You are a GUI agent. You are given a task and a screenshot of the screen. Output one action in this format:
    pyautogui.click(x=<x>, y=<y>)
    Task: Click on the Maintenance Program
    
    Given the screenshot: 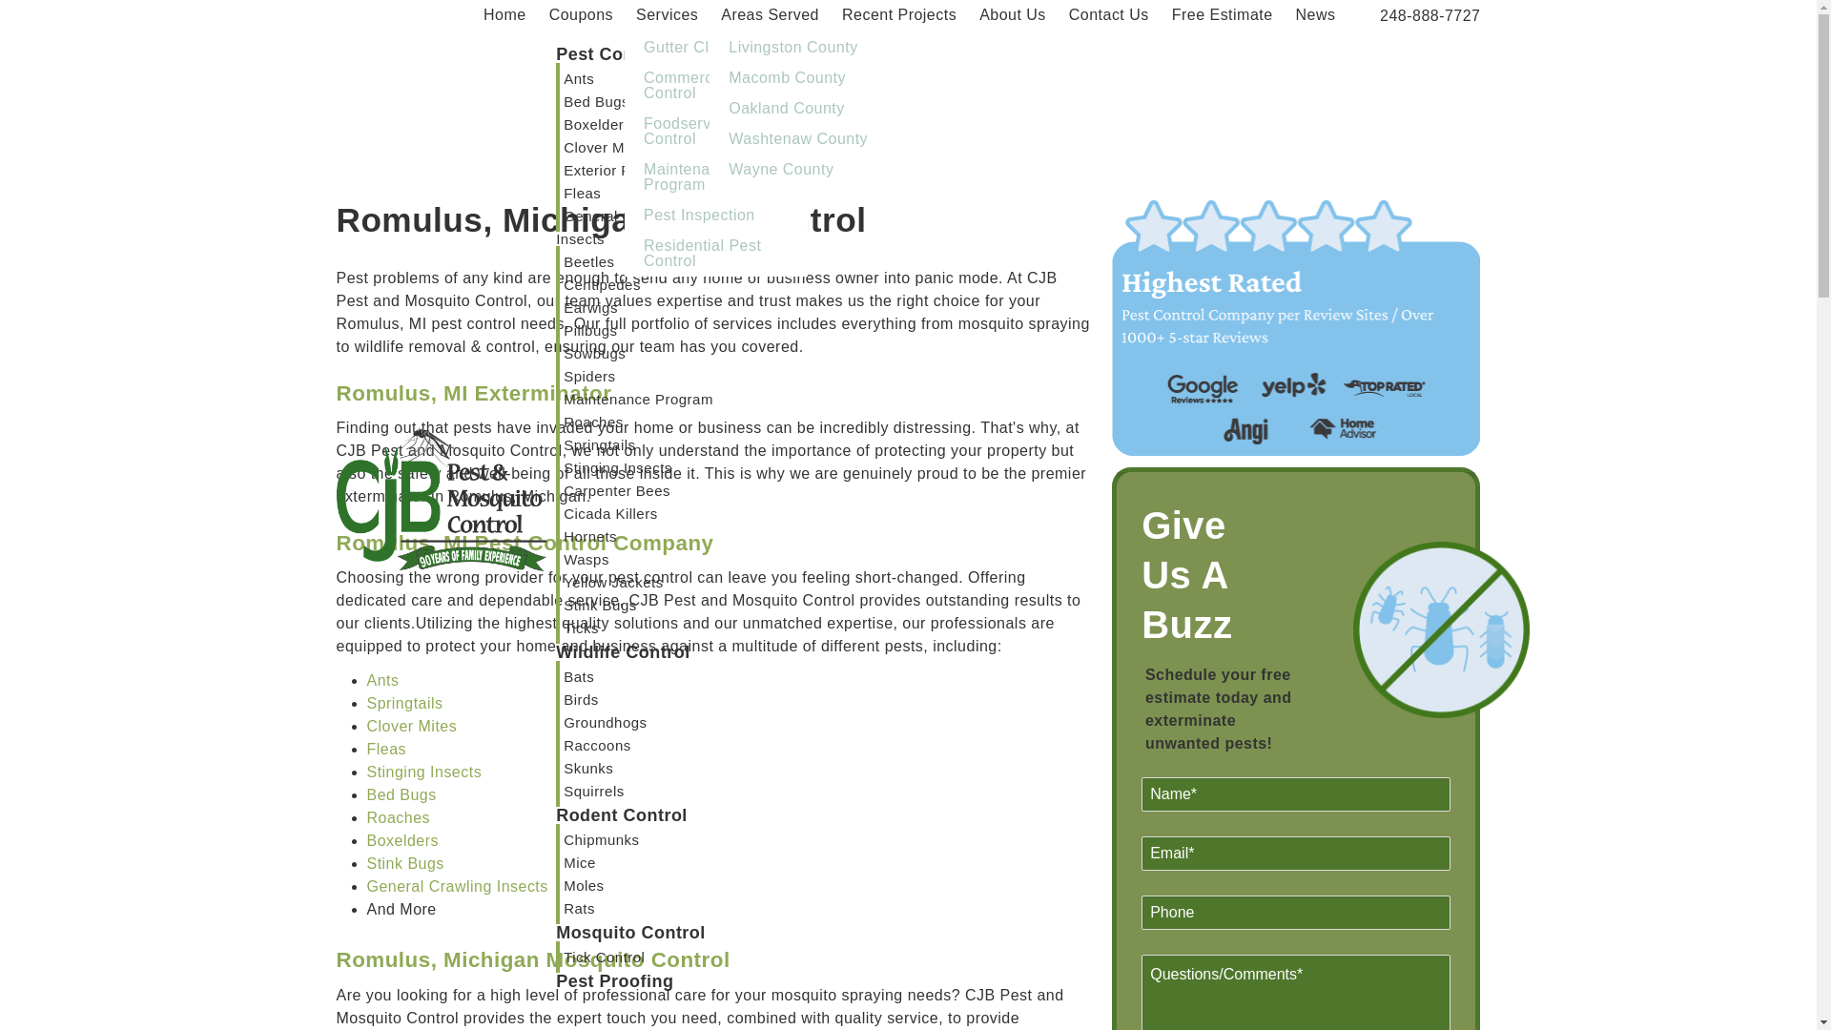 What is the action you would take?
    pyautogui.click(x=643, y=399)
    